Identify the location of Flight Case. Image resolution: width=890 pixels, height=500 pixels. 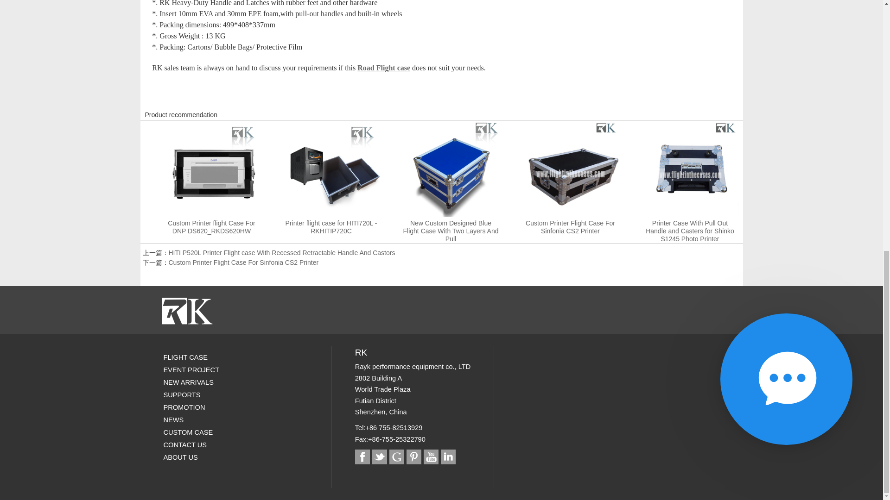
(213, 357).